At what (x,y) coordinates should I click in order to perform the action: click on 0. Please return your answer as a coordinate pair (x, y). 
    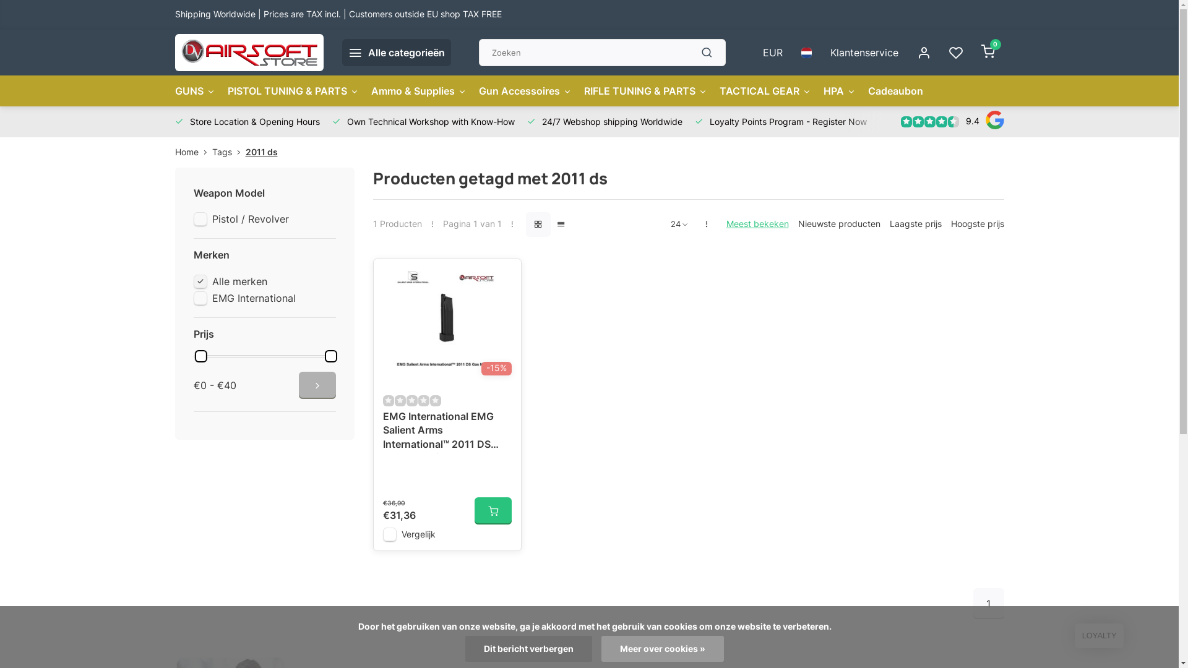
    Looking at the image, I should click on (988, 53).